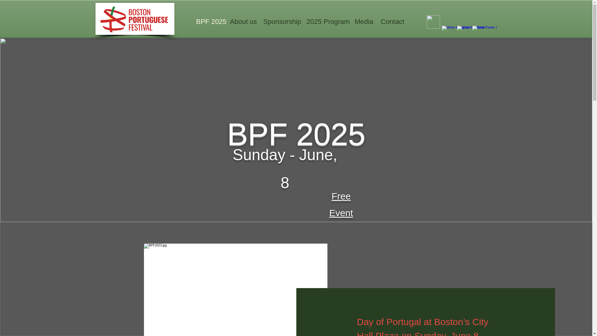 The height and width of the screenshot is (336, 597). What do you see at coordinates (208, 22) in the screenshot?
I see `BPF 2025` at bounding box center [208, 22].